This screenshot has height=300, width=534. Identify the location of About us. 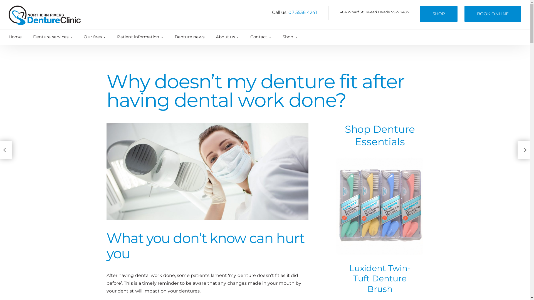
(229, 37).